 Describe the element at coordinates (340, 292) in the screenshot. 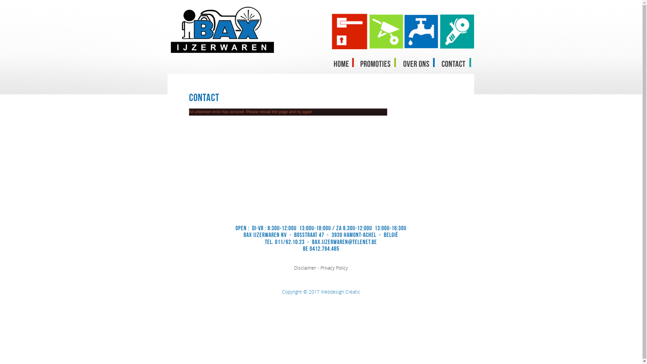

I see `Webdesign Creatic` at that location.